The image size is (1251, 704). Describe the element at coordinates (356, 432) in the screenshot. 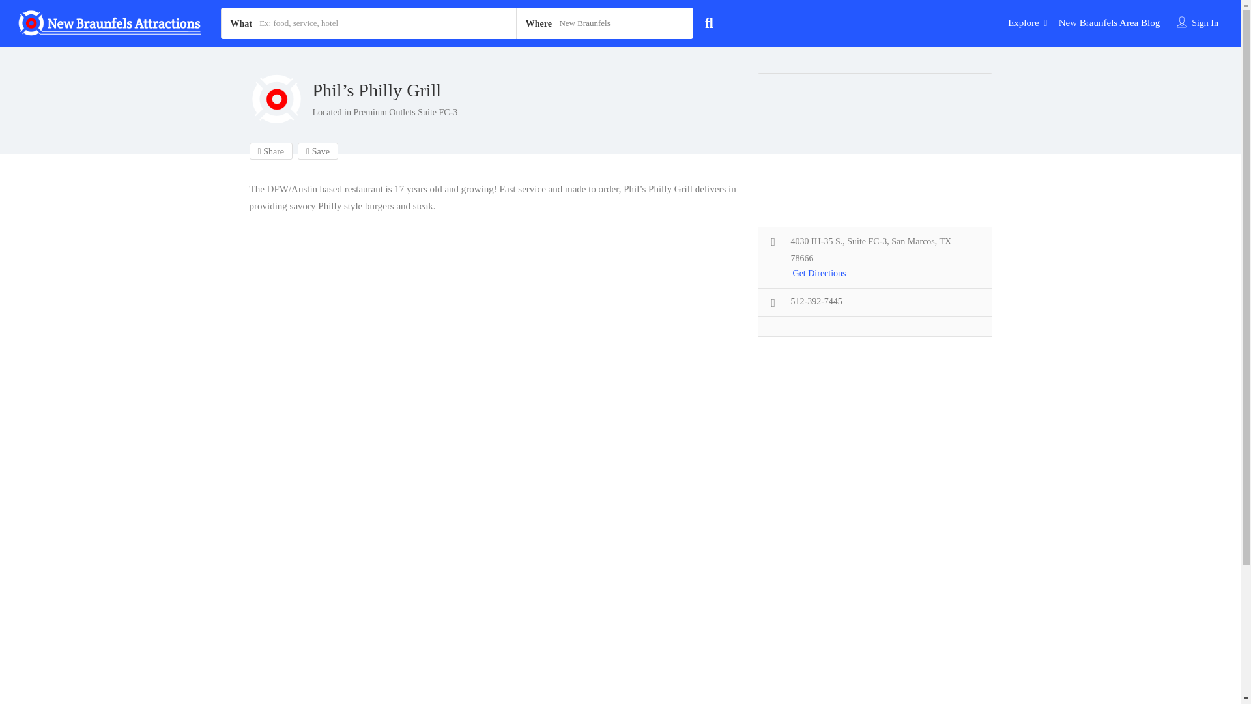

I see `Submit` at that location.